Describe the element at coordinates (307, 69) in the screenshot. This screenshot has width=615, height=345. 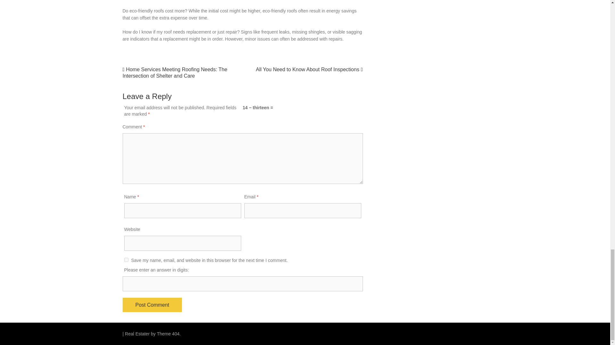
I see `All You Need to Know About Roof Inspections` at that location.